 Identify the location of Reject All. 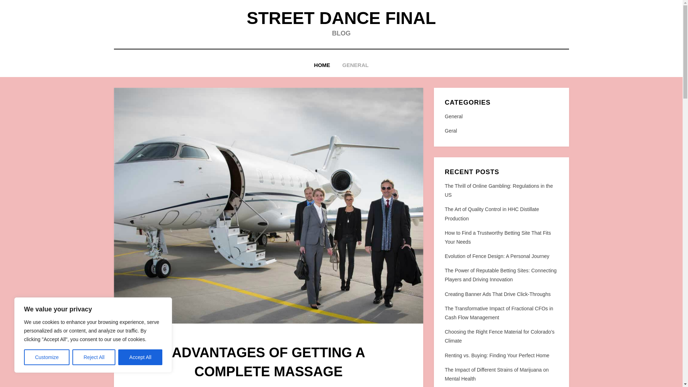
(94, 357).